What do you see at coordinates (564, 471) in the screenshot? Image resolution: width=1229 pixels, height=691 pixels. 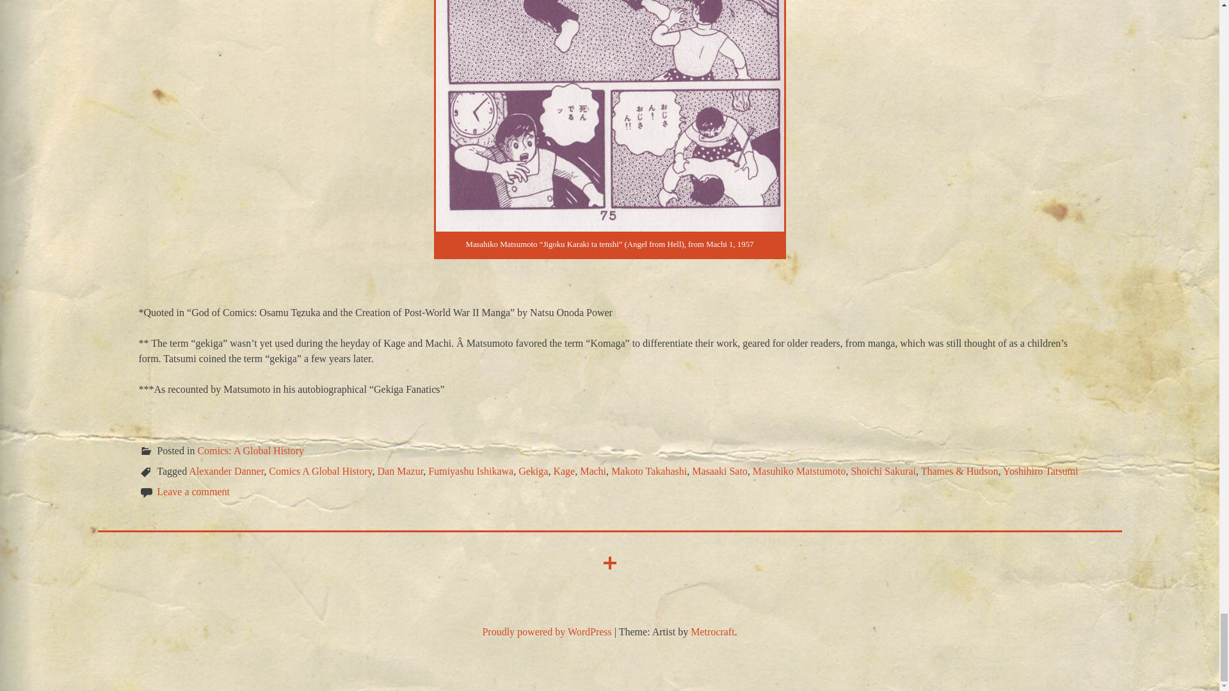 I see `Kage` at bounding box center [564, 471].